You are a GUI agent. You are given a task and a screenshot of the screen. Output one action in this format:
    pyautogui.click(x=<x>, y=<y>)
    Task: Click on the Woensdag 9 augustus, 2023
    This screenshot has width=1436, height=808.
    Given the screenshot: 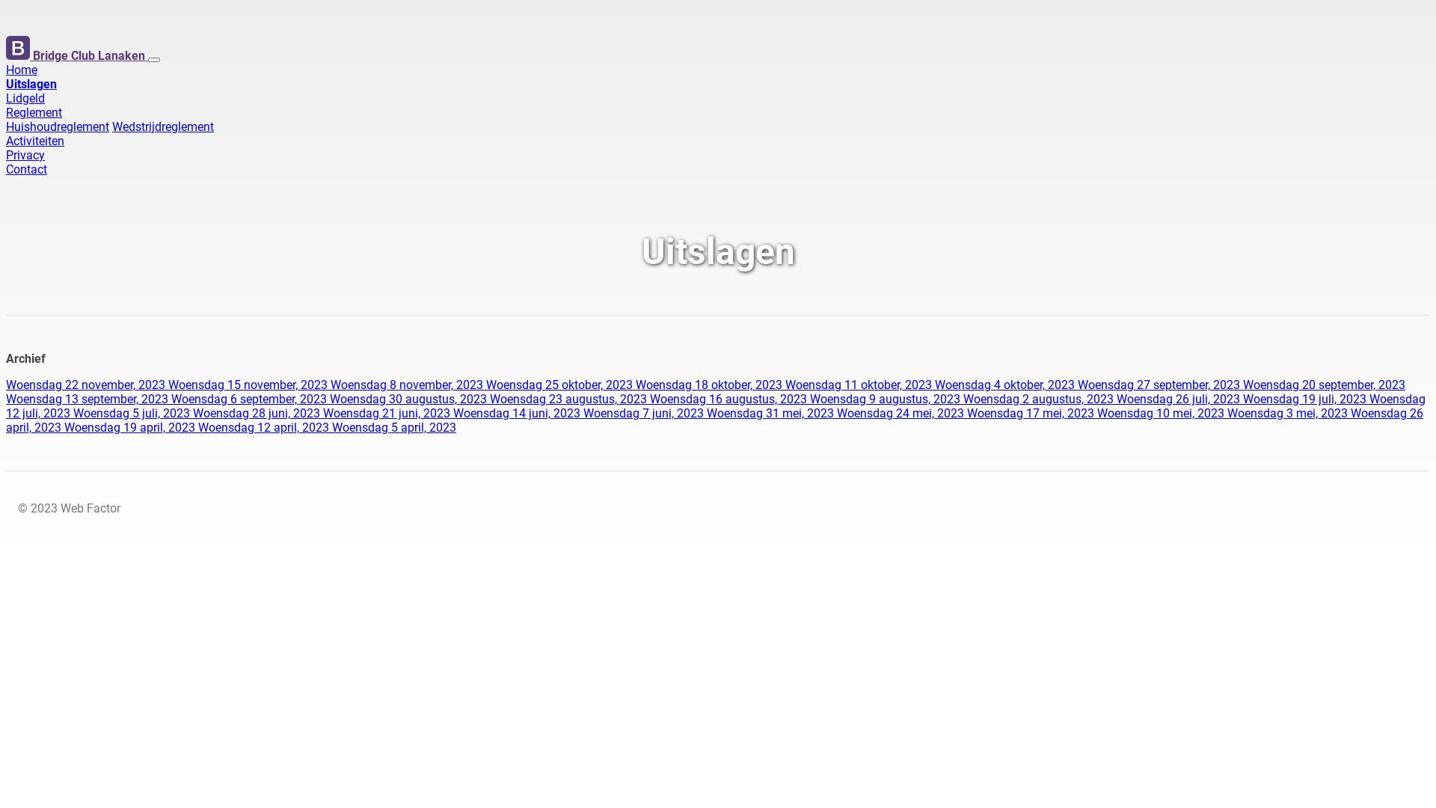 What is the action you would take?
    pyautogui.click(x=887, y=400)
    